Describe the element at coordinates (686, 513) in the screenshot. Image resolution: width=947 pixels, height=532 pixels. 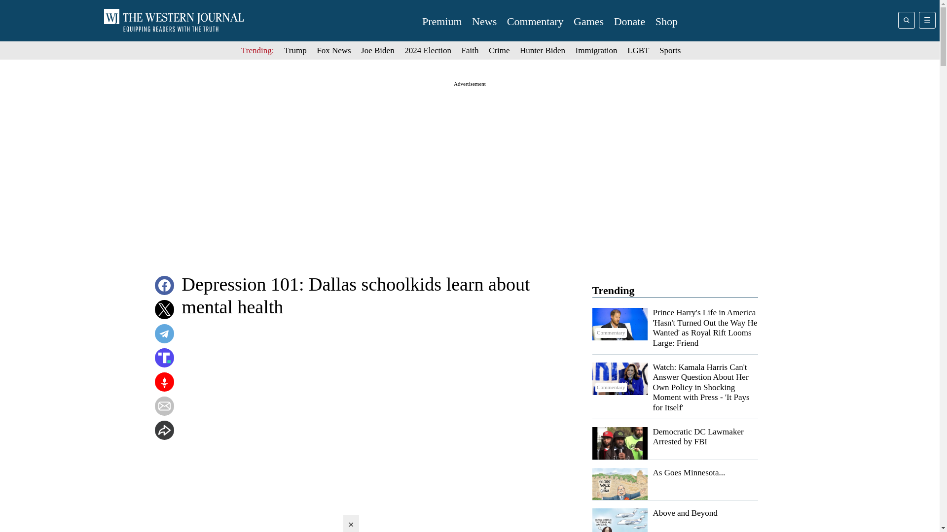
I see `Above and Beyond` at that location.